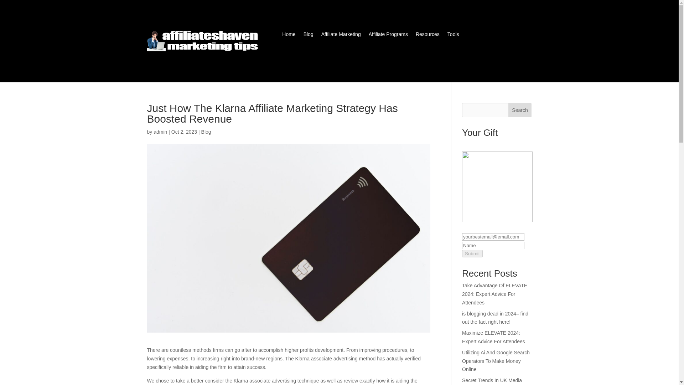  What do you see at coordinates (520, 110) in the screenshot?
I see `Search` at bounding box center [520, 110].